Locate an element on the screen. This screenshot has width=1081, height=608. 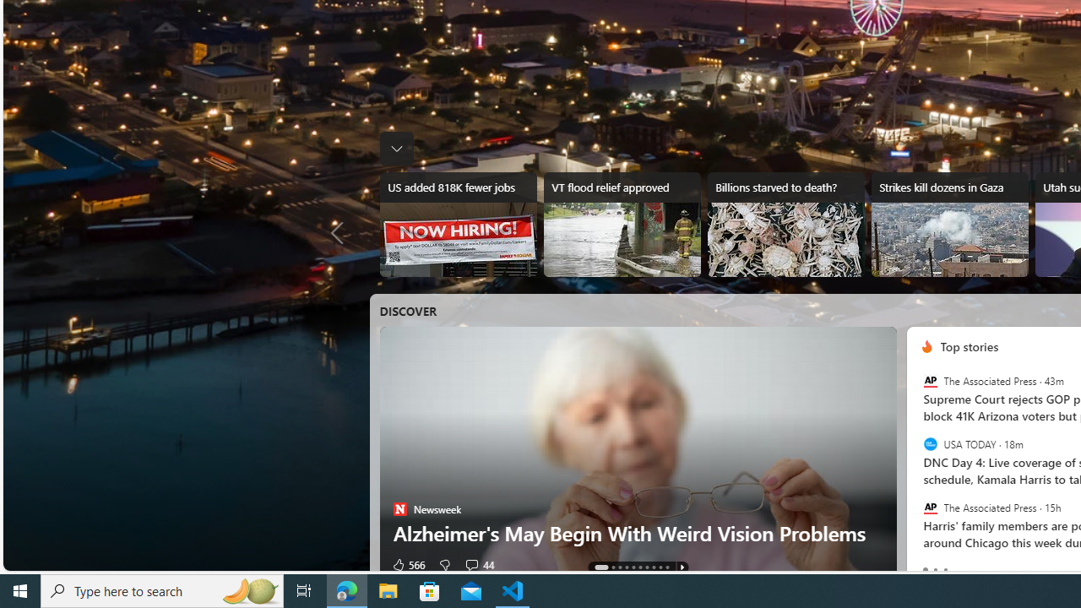
VT flood relief approved is located at coordinates (622, 225).